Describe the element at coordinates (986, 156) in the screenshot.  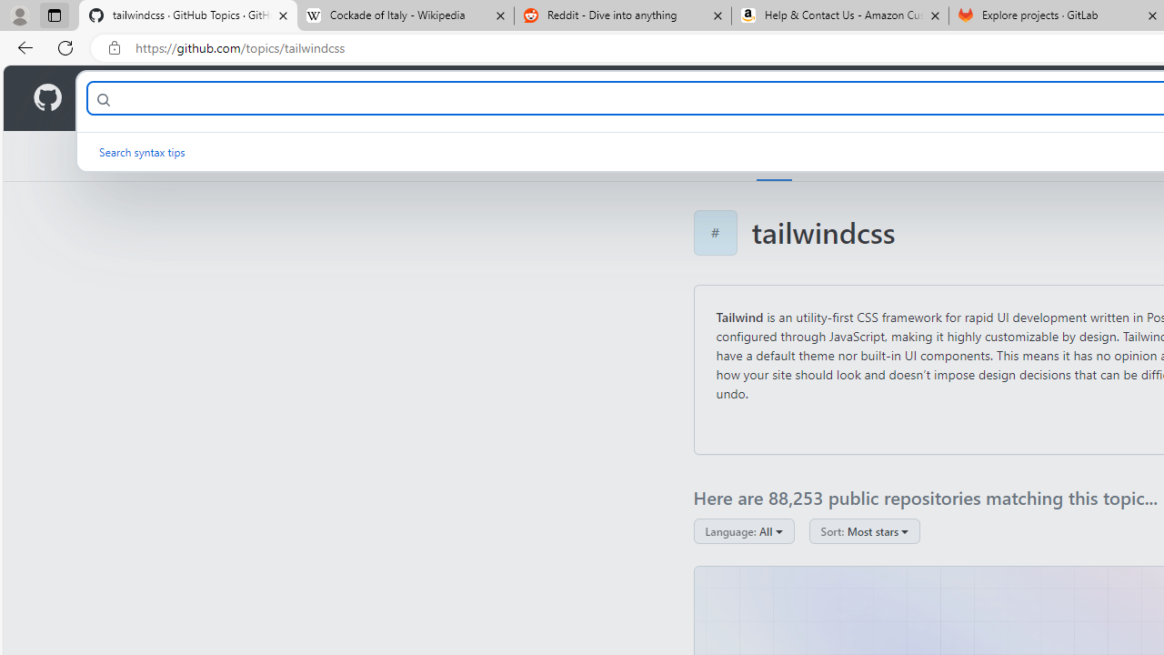
I see `Events` at that location.